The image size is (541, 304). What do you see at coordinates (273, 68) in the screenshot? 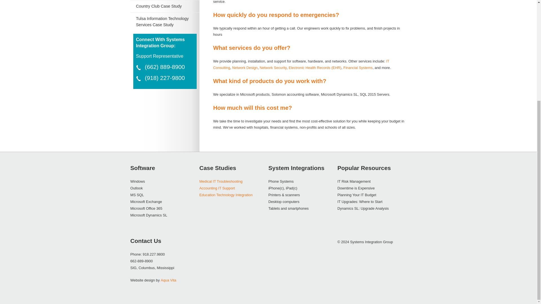
I see `Network Security` at bounding box center [273, 68].